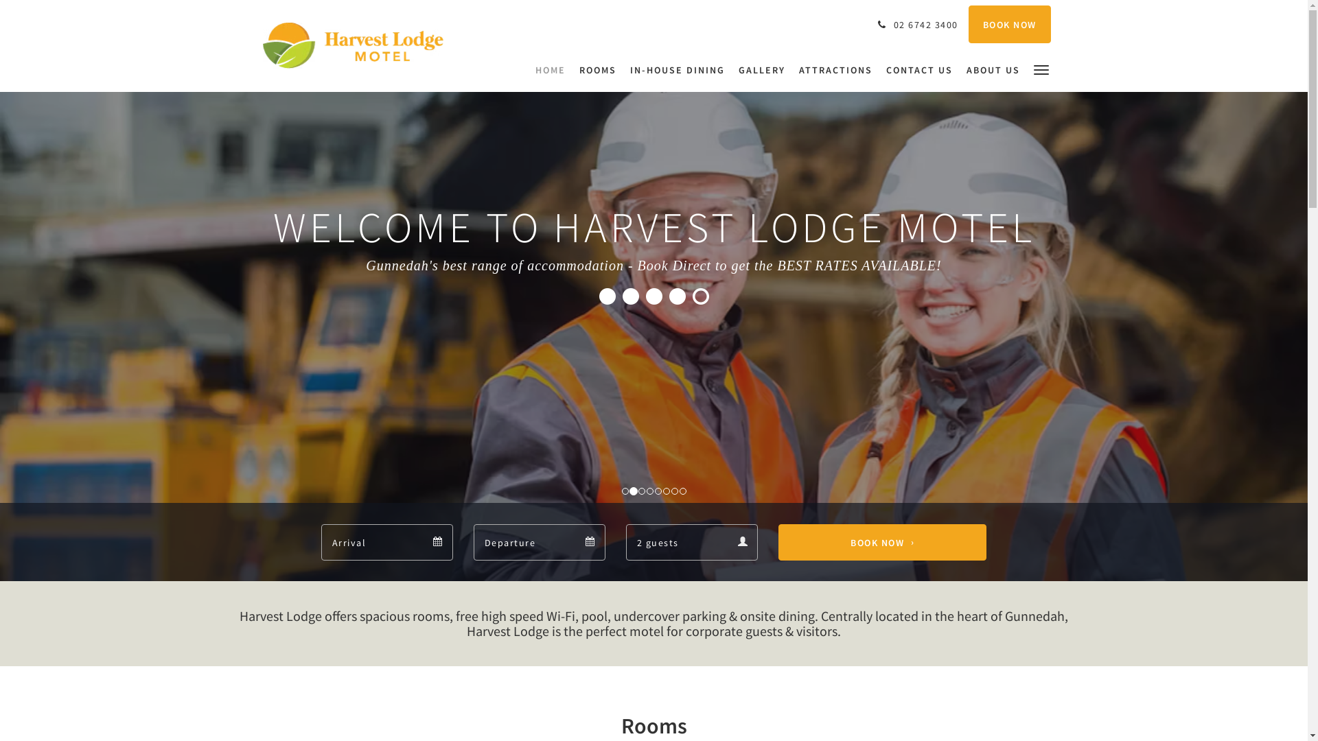 This screenshot has height=741, width=1318. Describe the element at coordinates (554, 70) in the screenshot. I see `HOME` at that location.